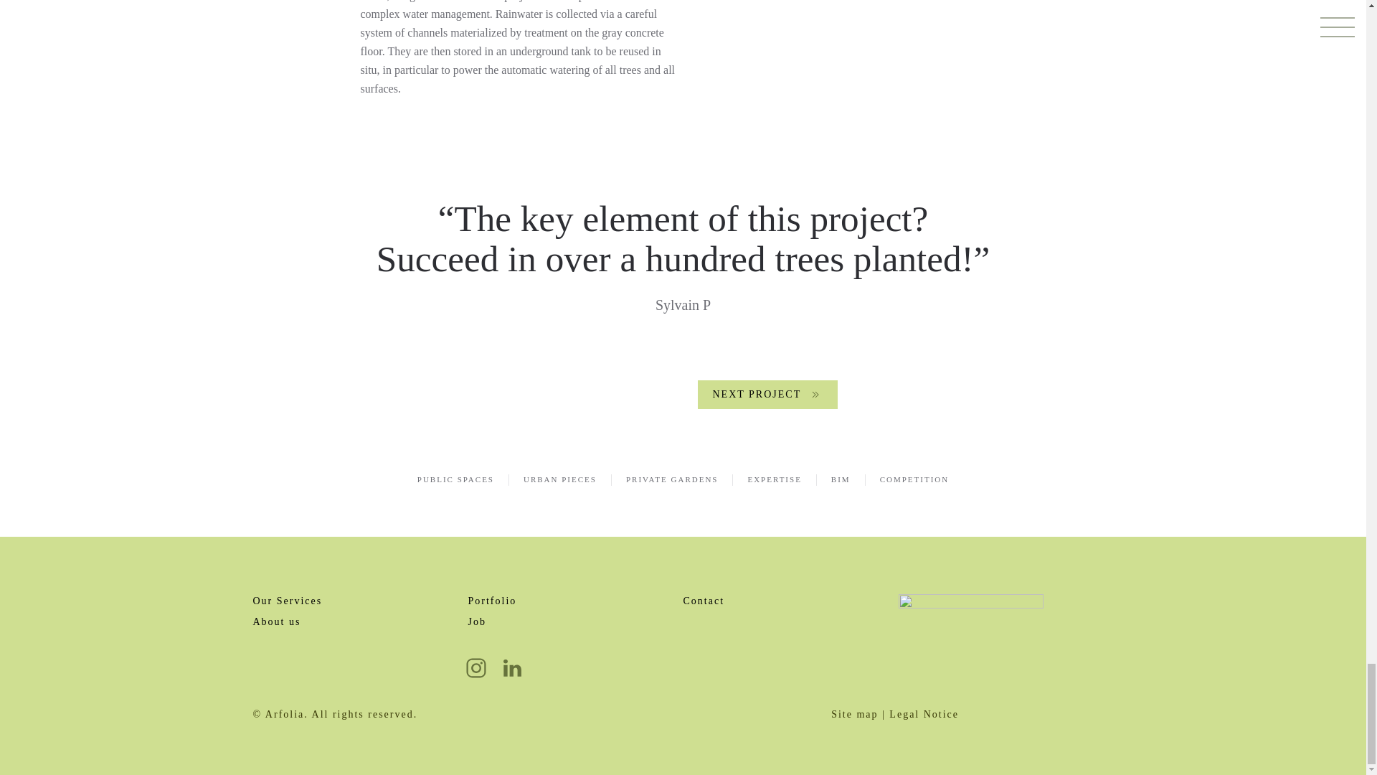 The height and width of the screenshot is (775, 1377). I want to click on Portfolio, so click(492, 601).